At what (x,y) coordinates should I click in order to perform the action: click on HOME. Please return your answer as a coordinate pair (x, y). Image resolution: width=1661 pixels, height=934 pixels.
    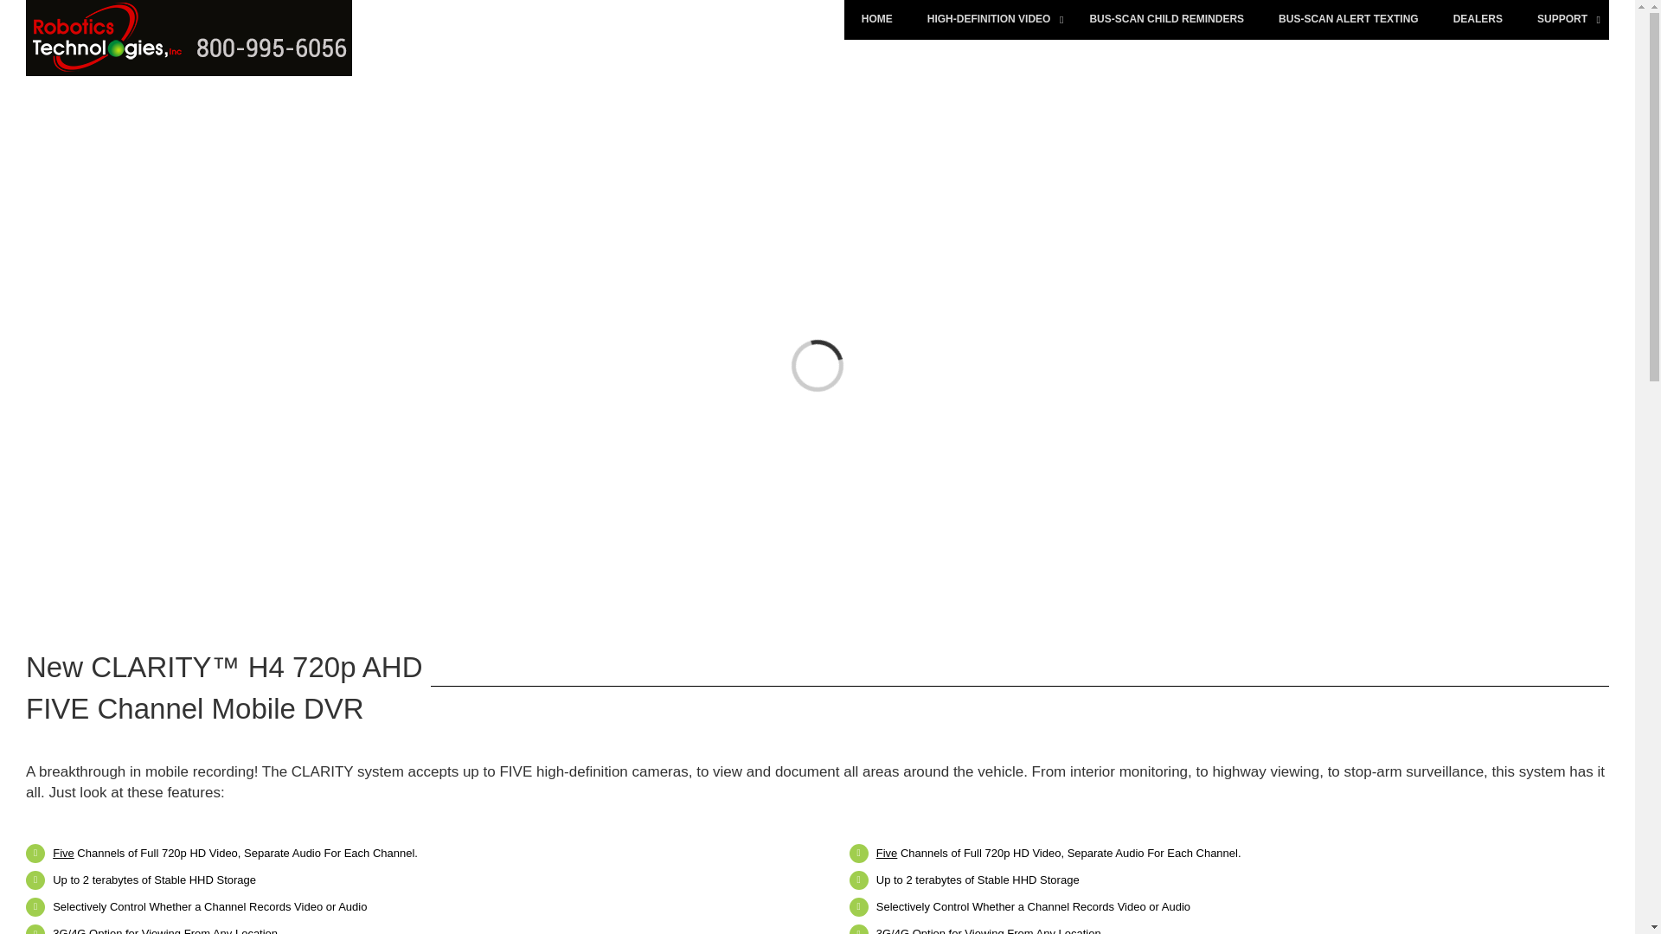
    Looking at the image, I should click on (877, 20).